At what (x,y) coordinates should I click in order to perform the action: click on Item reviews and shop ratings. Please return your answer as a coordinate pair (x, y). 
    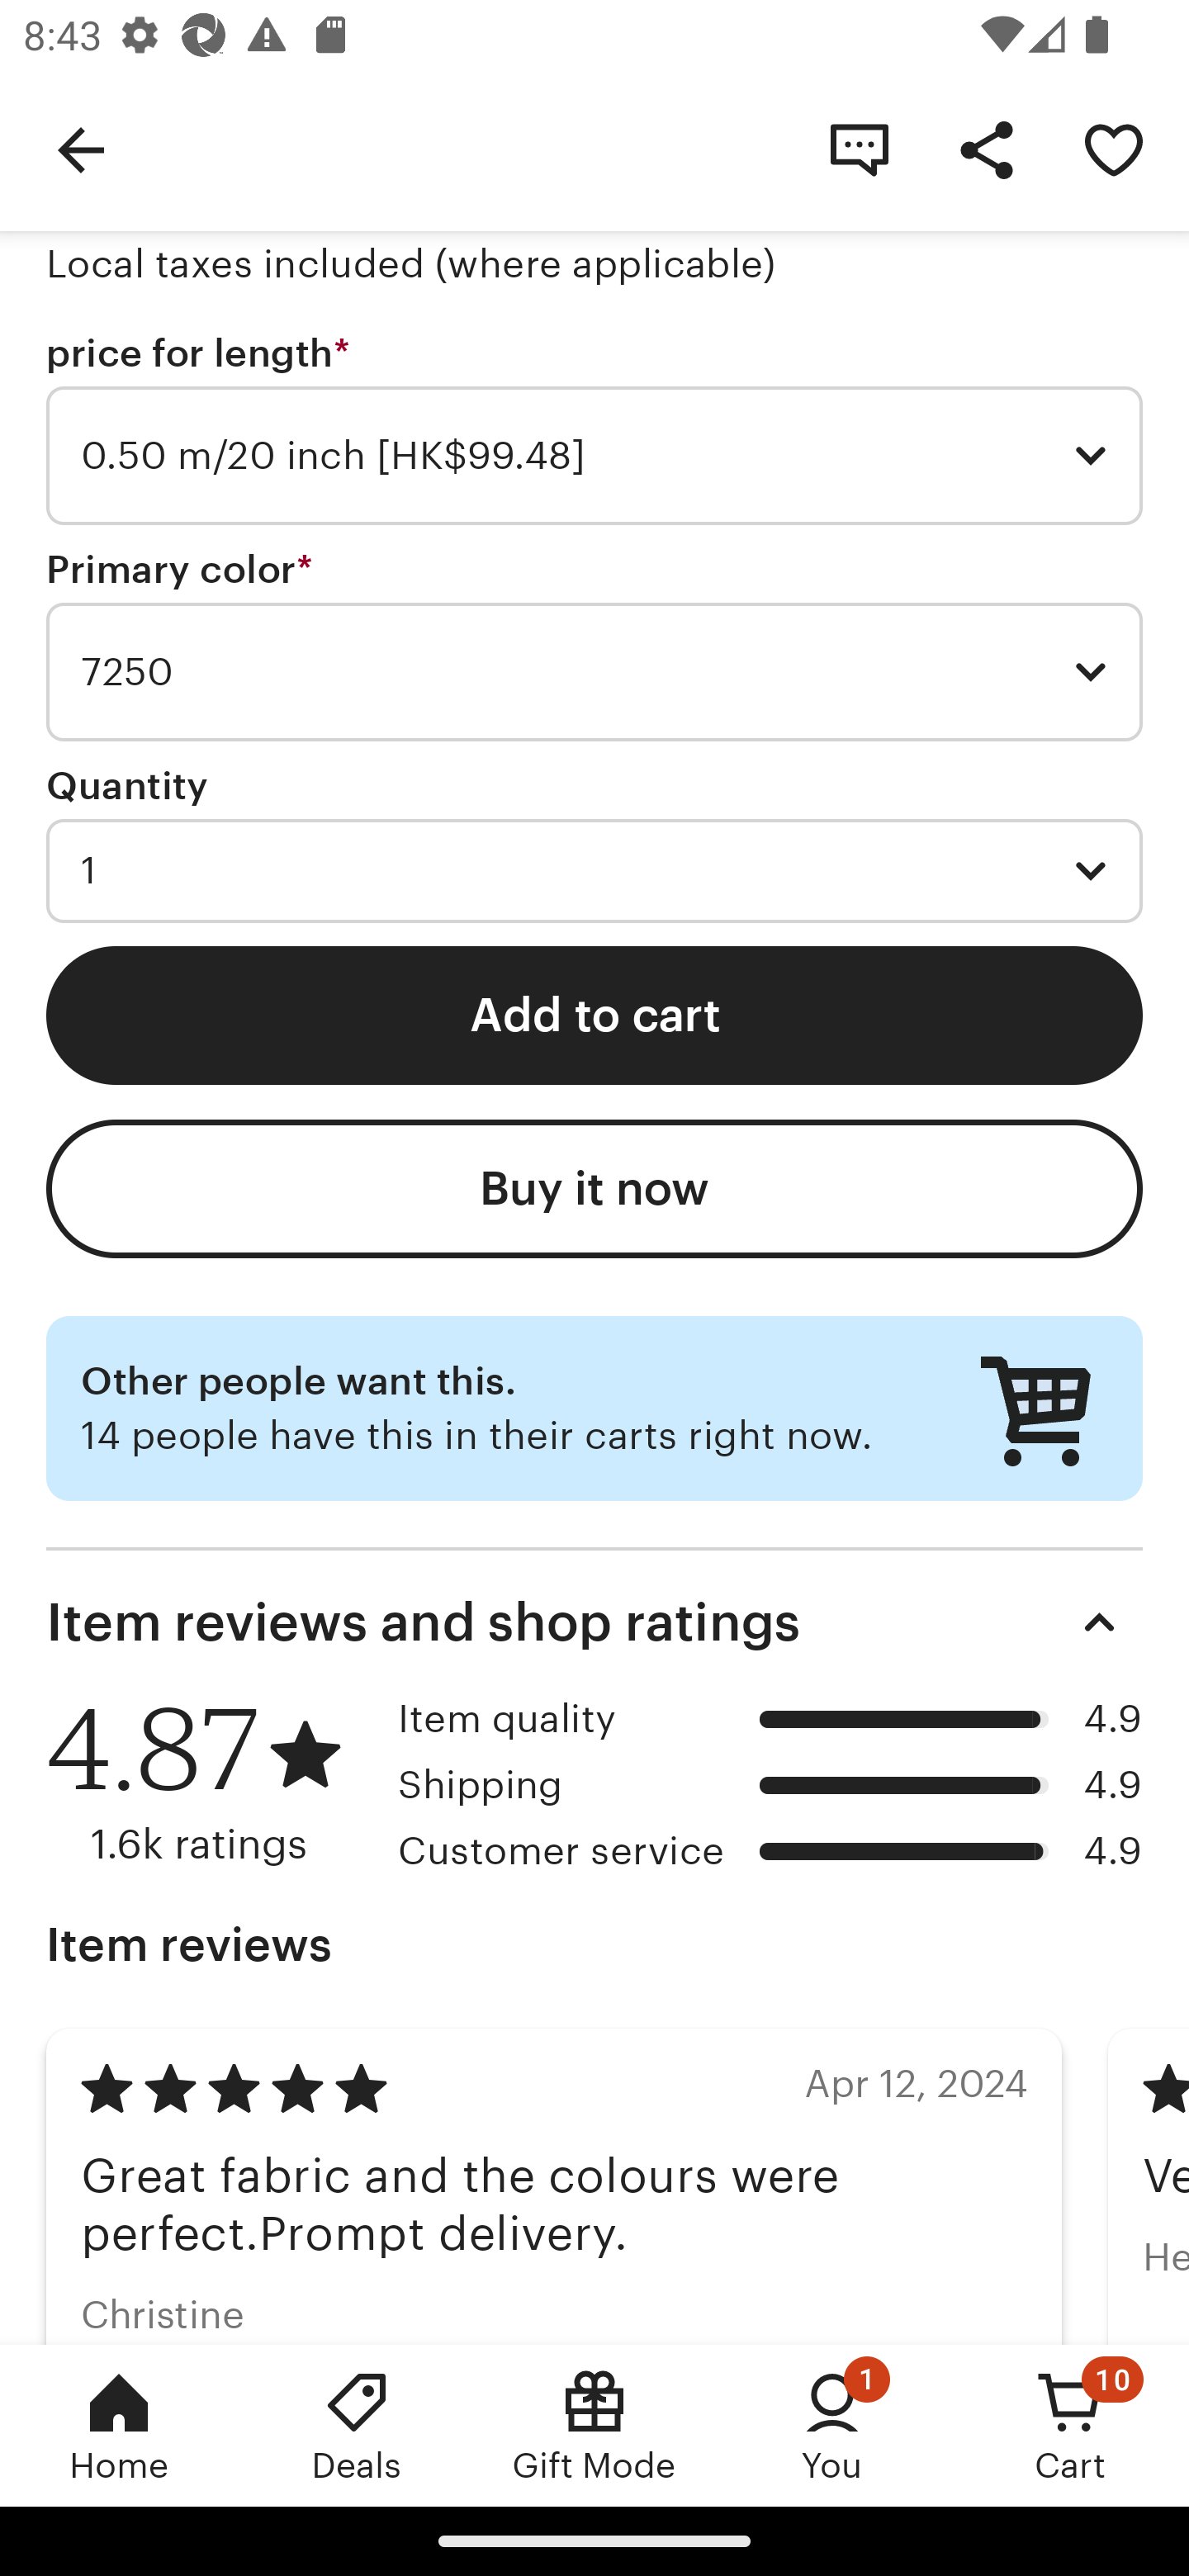
    Looking at the image, I should click on (594, 1623).